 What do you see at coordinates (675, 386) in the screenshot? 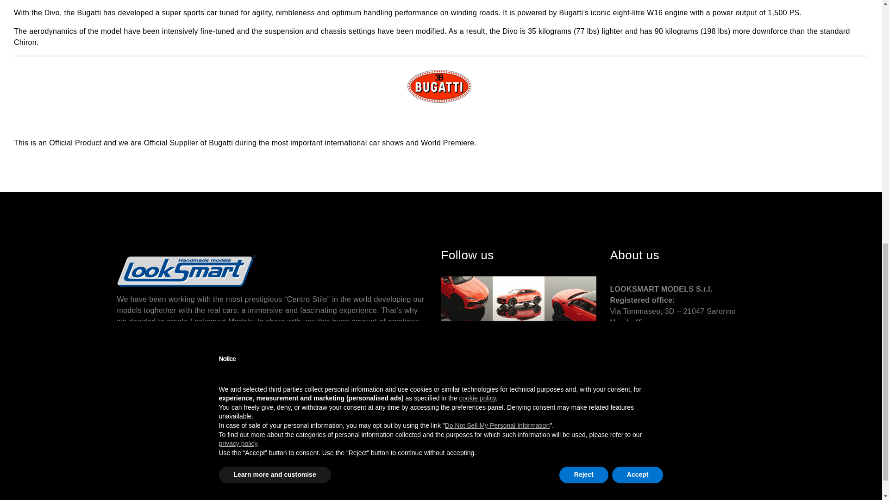
I see `Cookie Policy ` at bounding box center [675, 386].